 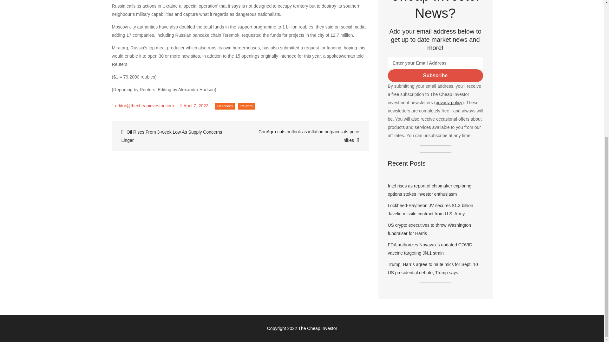 I want to click on Oil Rises From 3-week Low As Supply Concerns Linger, so click(x=176, y=136).